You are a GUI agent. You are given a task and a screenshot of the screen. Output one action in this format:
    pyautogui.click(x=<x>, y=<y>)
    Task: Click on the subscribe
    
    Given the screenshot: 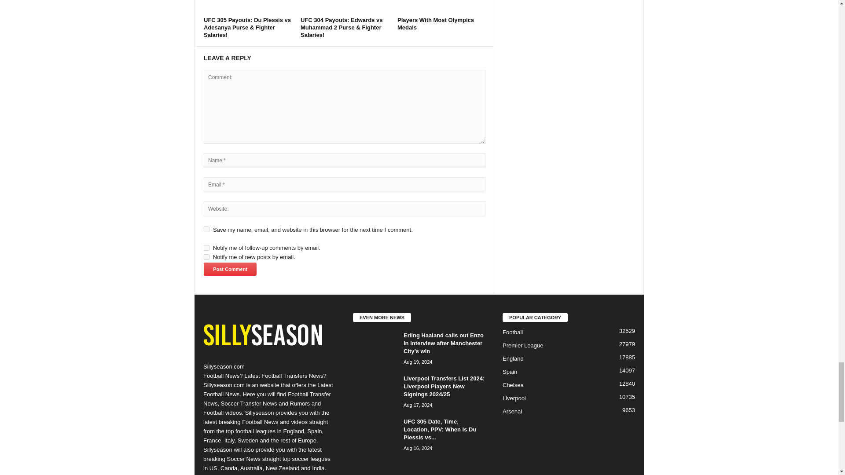 What is the action you would take?
    pyautogui.click(x=206, y=257)
    